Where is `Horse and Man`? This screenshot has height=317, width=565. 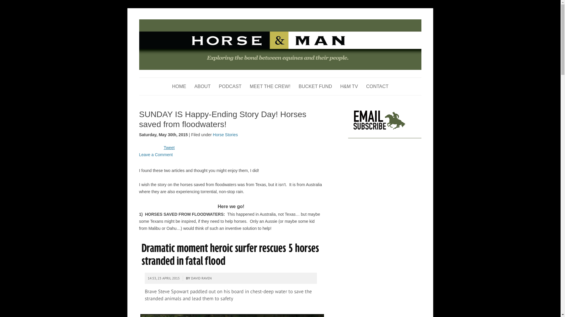 Horse and Man is located at coordinates (166, 22).